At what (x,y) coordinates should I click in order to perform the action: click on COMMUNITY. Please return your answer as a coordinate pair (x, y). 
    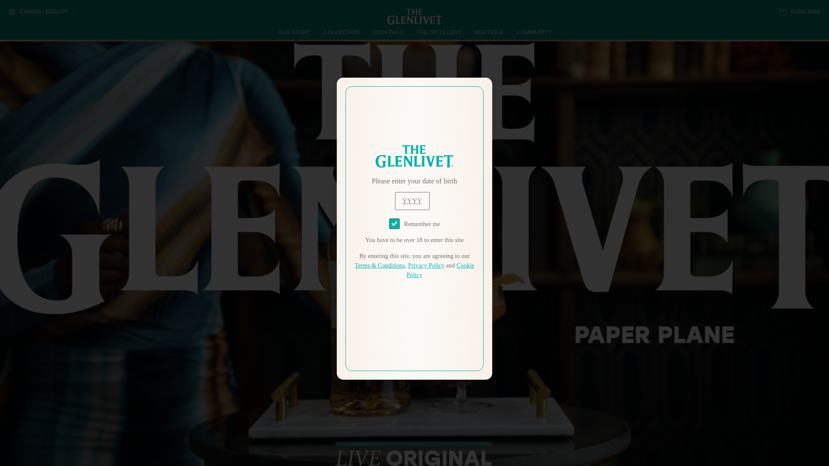
    Looking at the image, I should click on (534, 32).